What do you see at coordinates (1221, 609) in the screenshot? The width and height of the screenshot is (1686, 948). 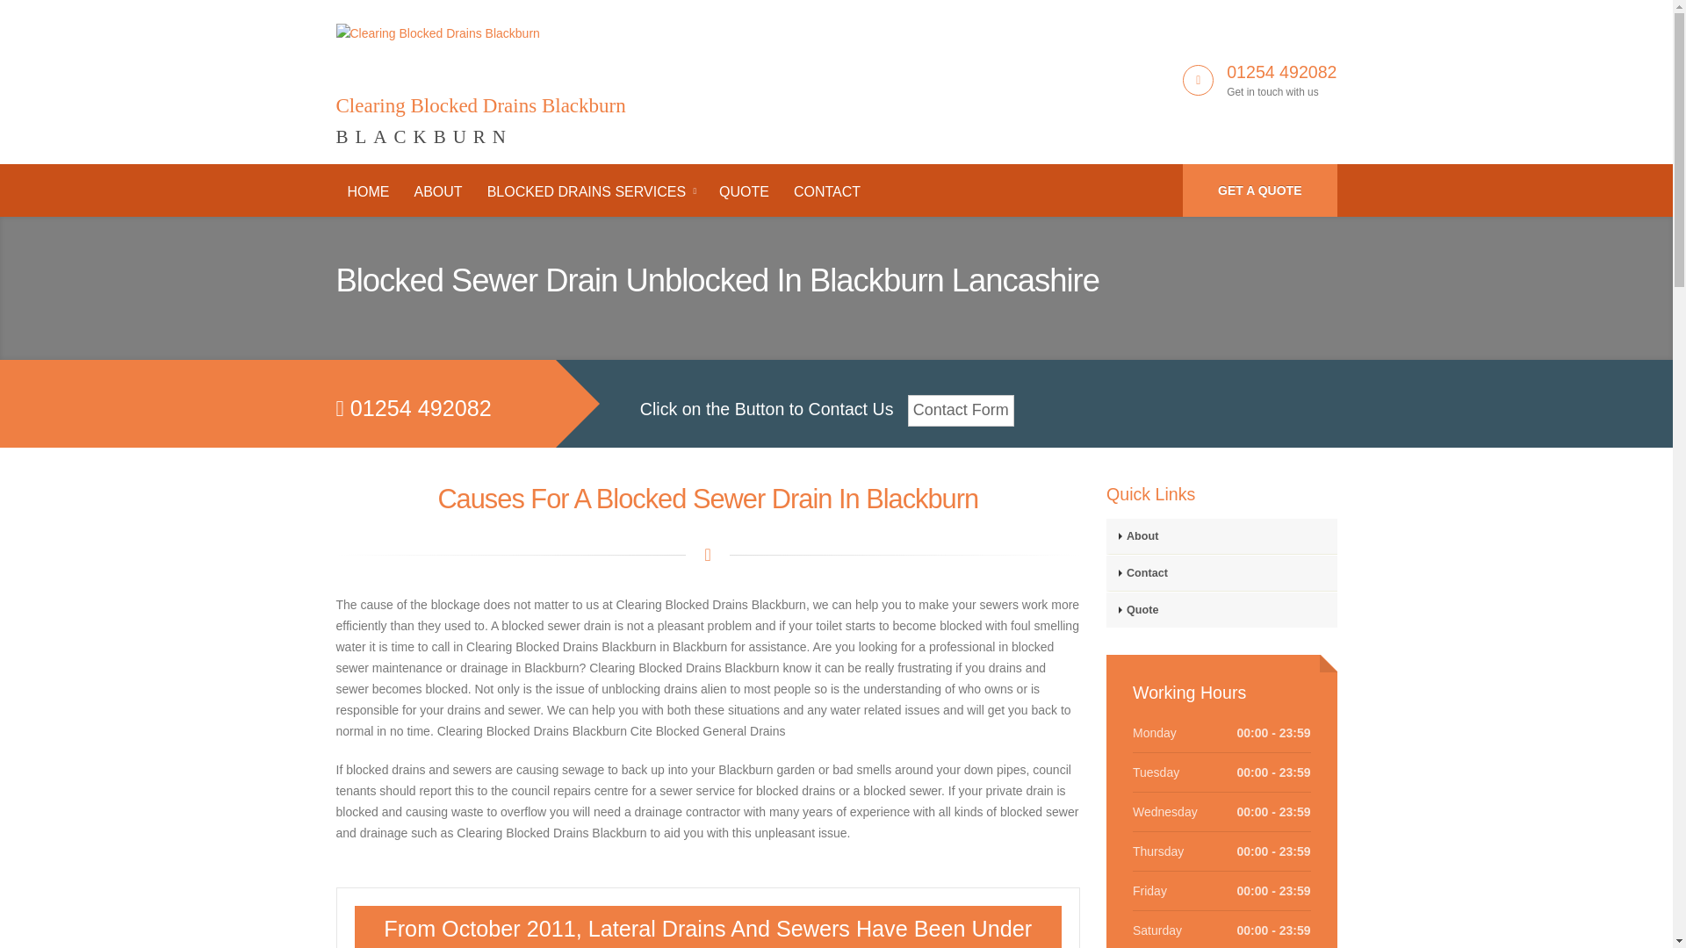 I see `Quote` at bounding box center [1221, 609].